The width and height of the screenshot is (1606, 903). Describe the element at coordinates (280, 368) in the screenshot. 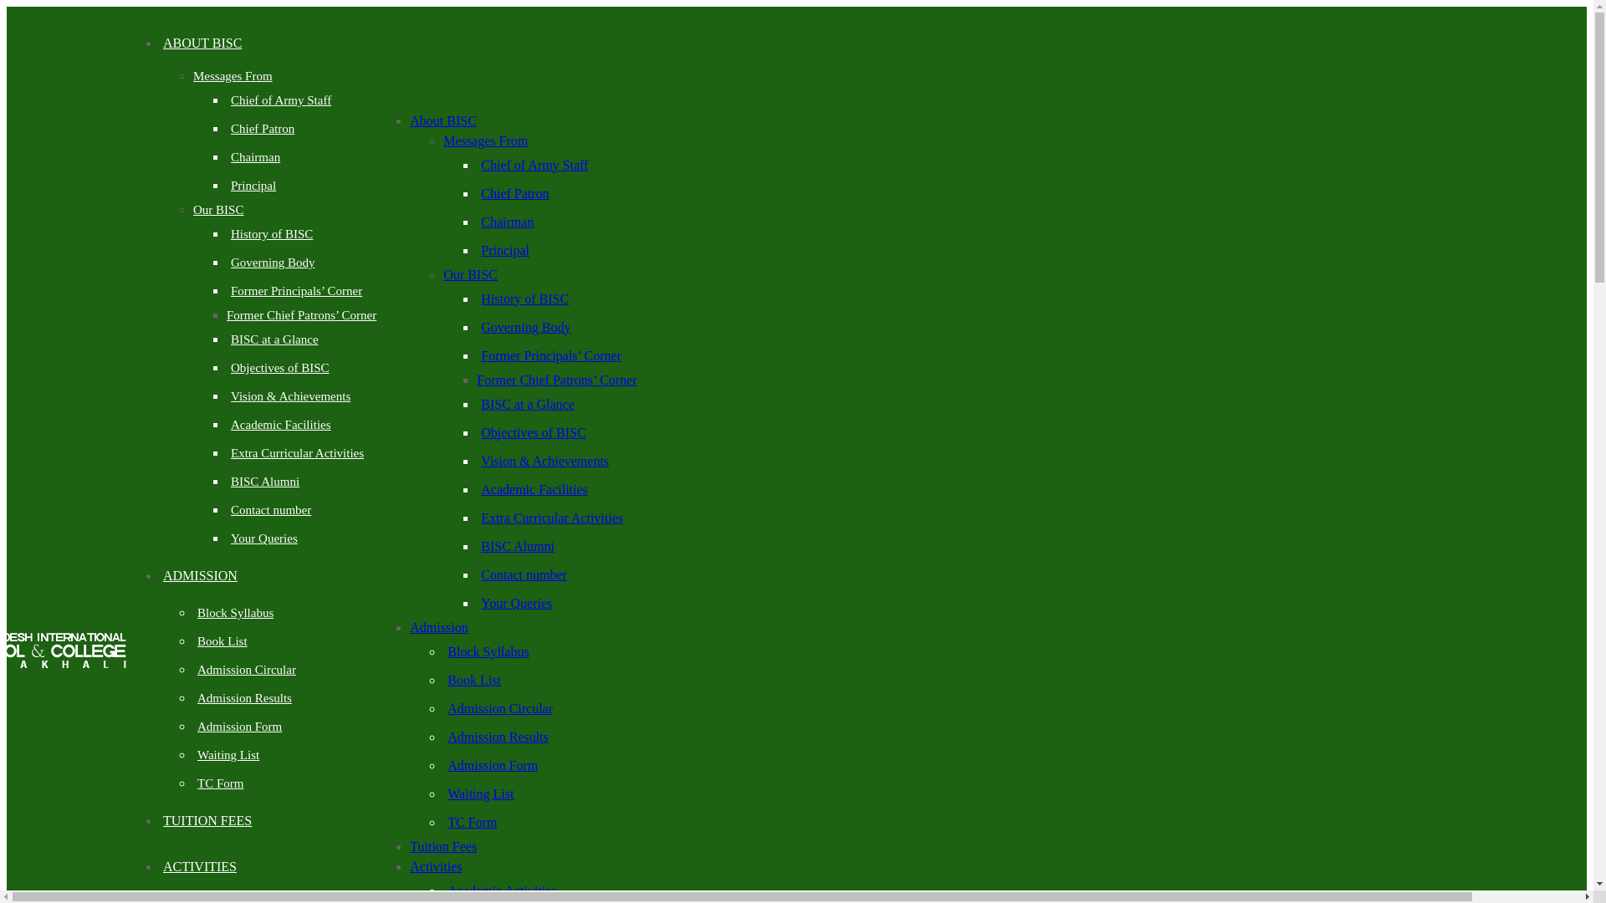

I see `Objectives of BISC` at that location.